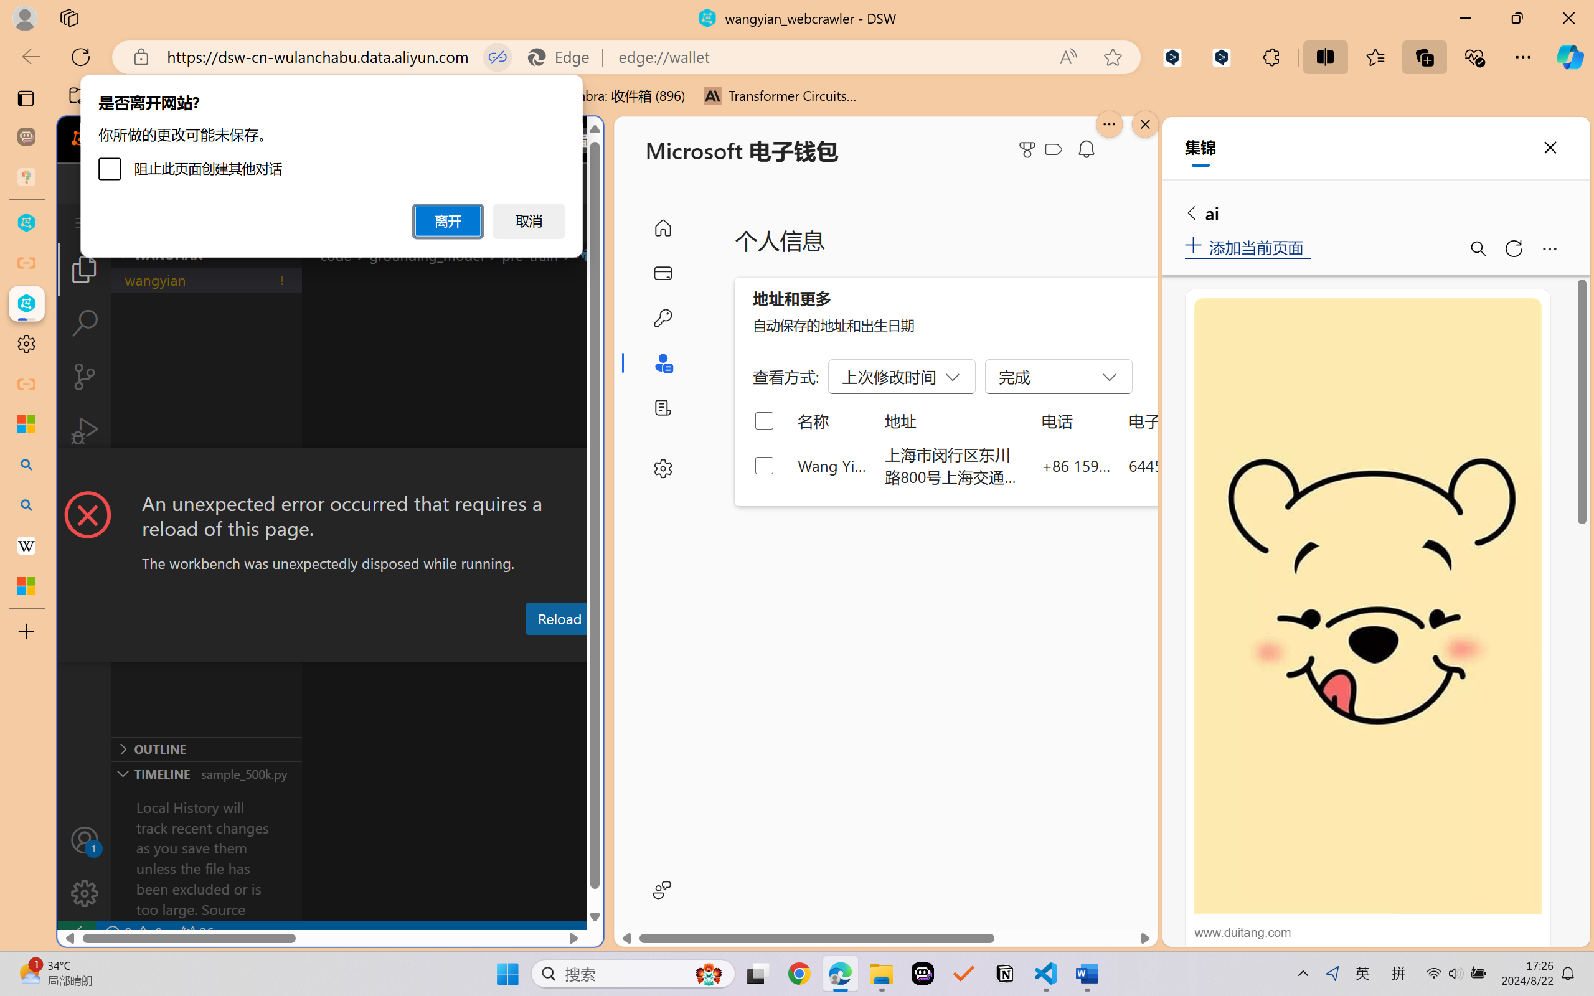 This screenshot has width=1594, height=996. Describe the element at coordinates (85, 893) in the screenshot. I see `Manage` at that location.